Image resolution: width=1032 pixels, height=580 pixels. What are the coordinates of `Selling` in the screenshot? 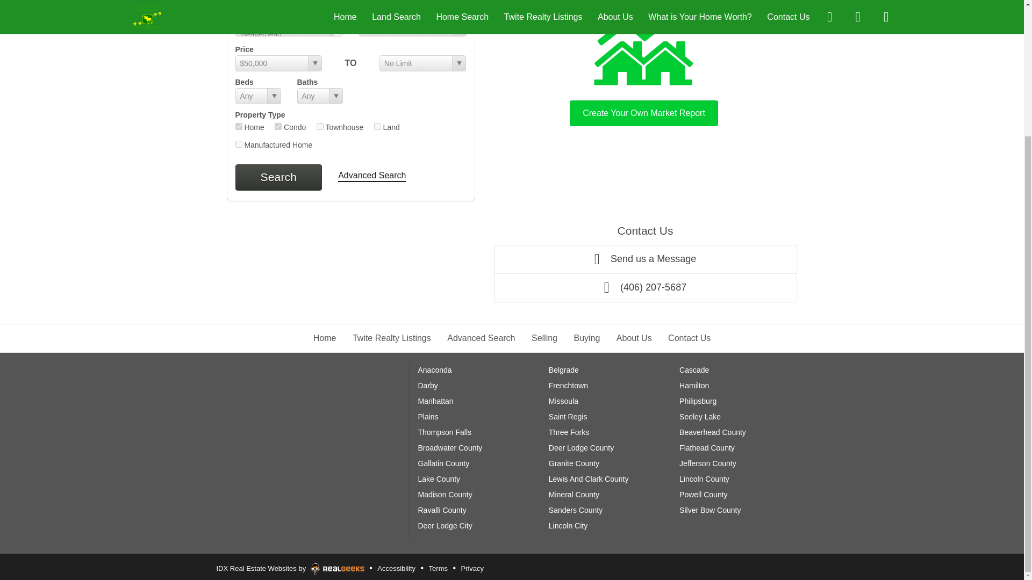 It's located at (544, 338).